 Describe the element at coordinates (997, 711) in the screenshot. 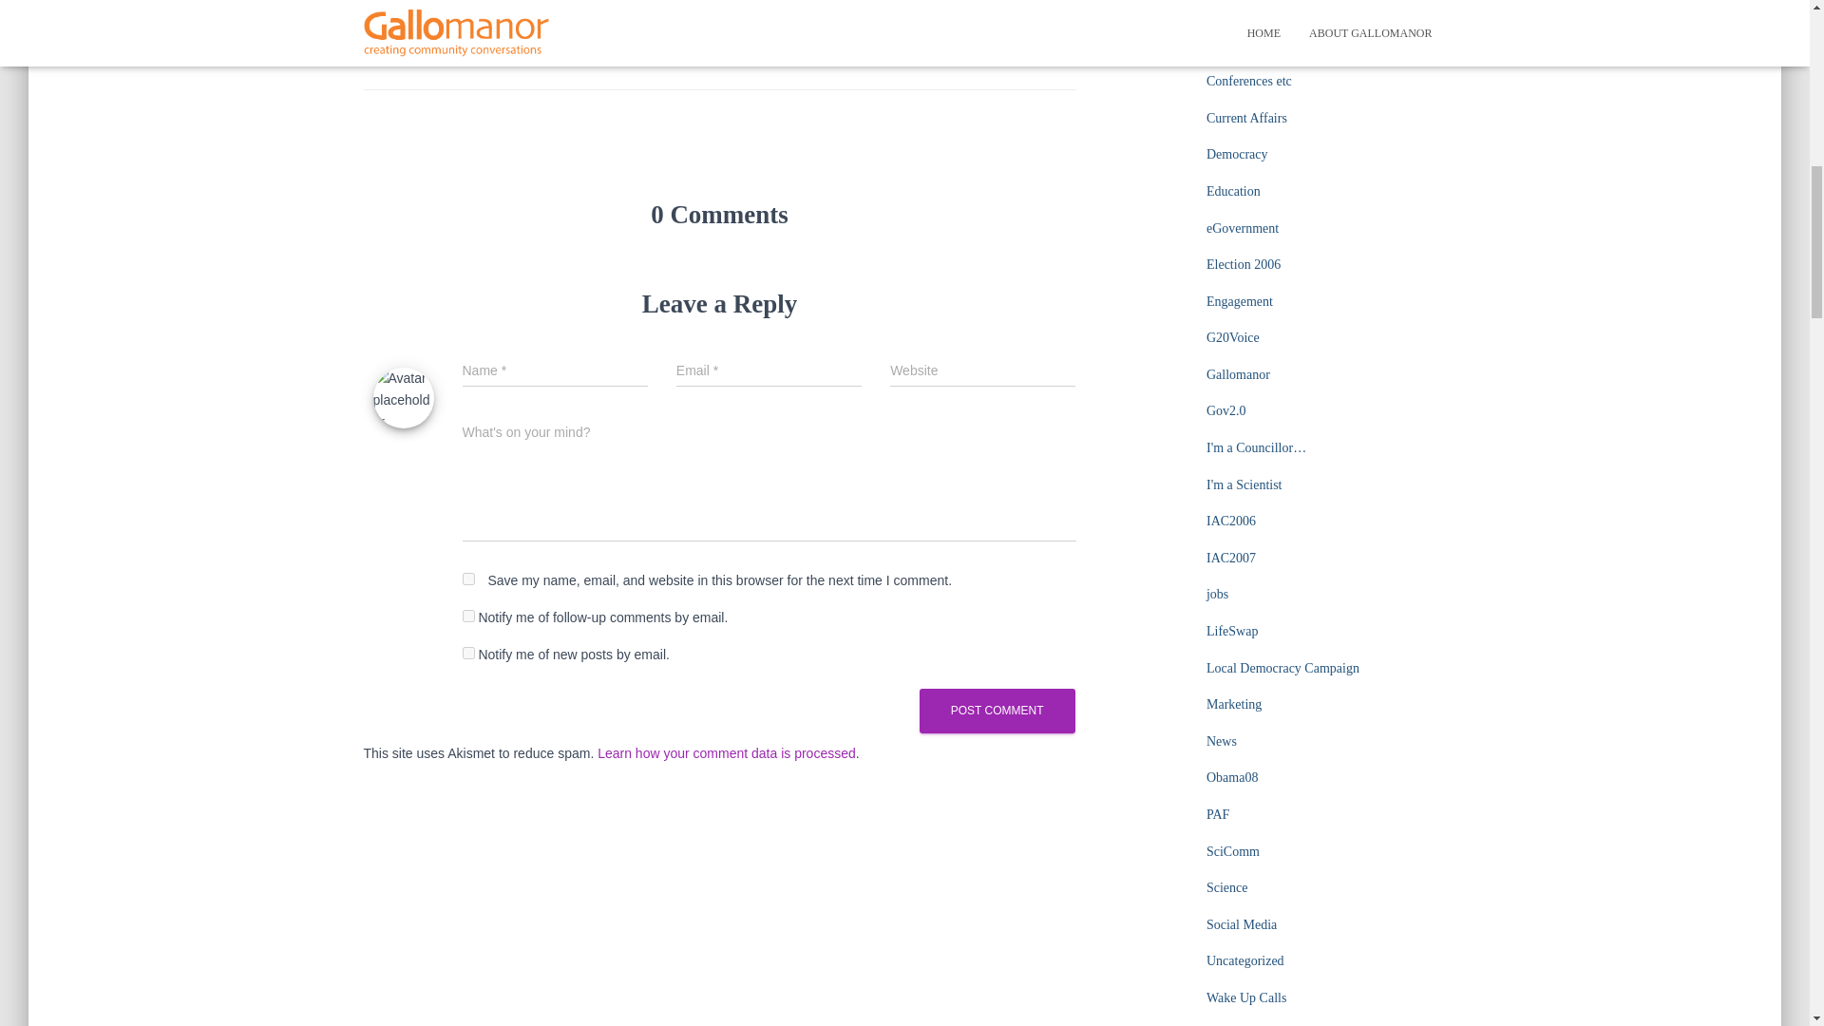

I see `Post Comment` at that location.